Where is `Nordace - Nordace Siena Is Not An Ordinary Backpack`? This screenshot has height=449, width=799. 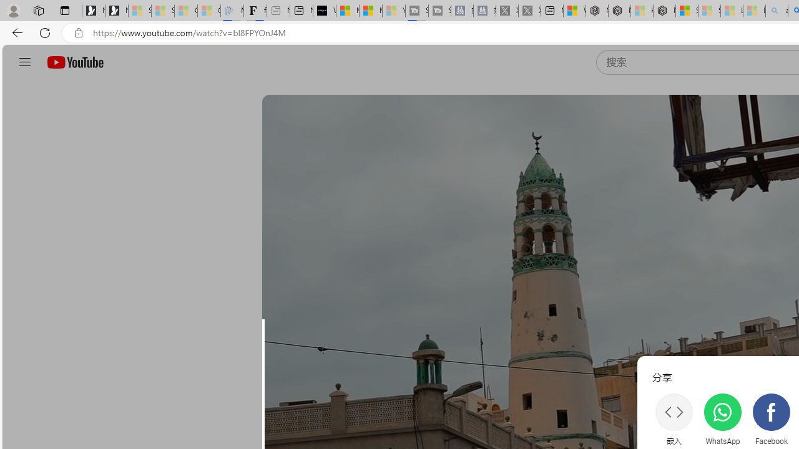 Nordace - Nordace Siena Is Not An Ordinary Backpack is located at coordinates (664, 11).